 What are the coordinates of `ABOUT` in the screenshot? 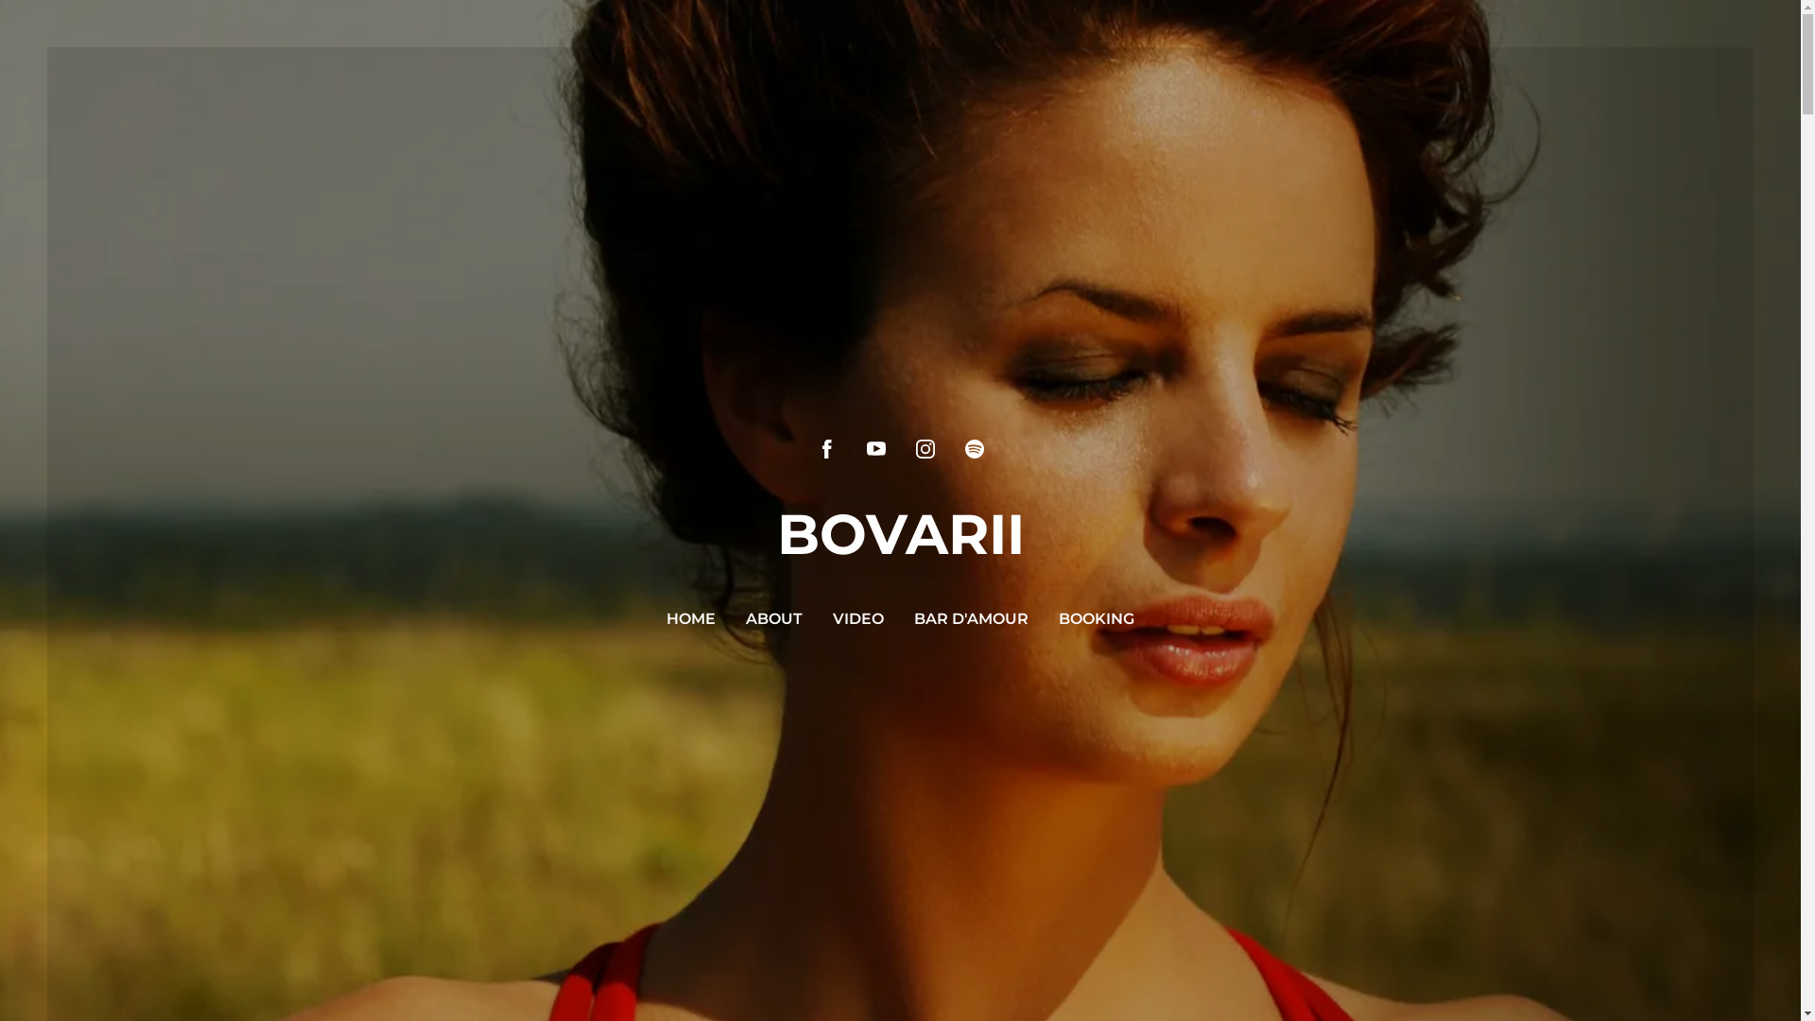 It's located at (774, 619).